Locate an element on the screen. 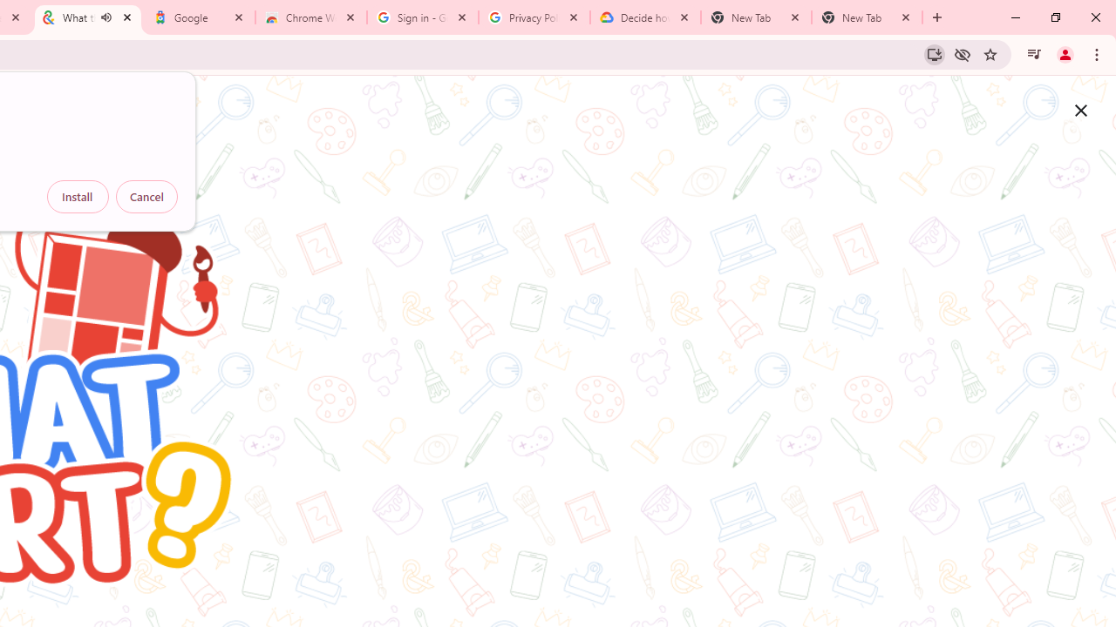  Chrome Web Store - Color themes by Chrome is located at coordinates (311, 17).